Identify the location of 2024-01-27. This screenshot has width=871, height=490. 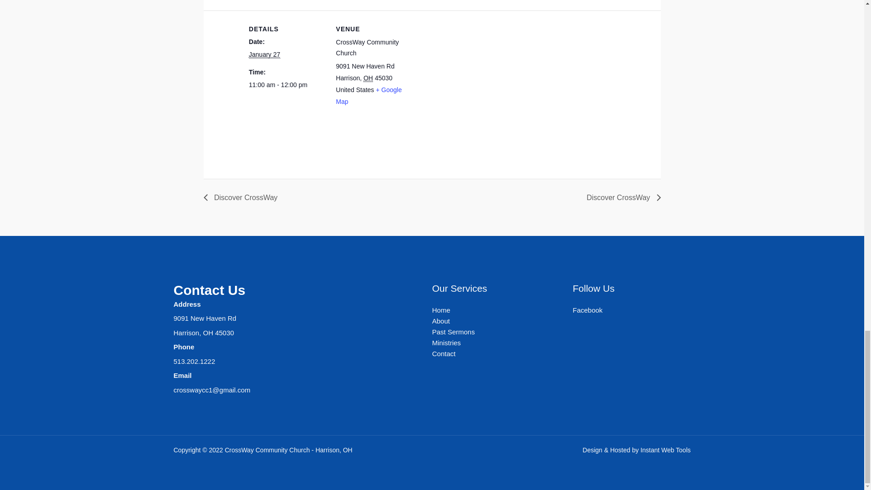
(287, 84).